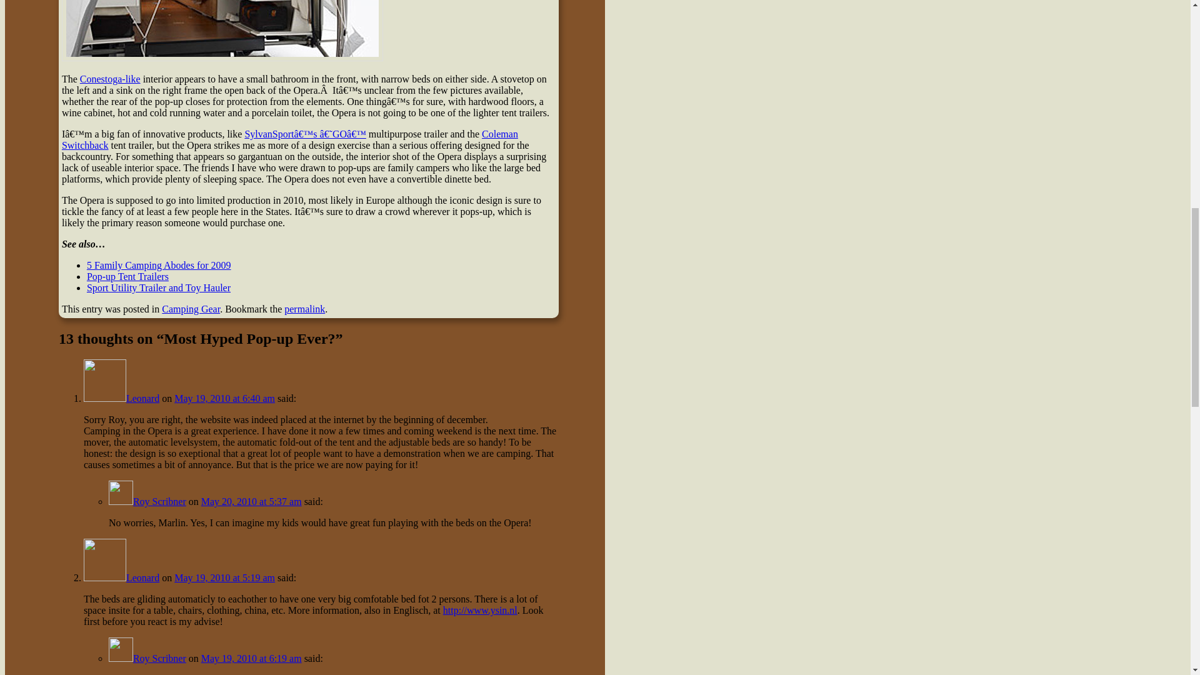  What do you see at coordinates (224, 577) in the screenshot?
I see `May 19, 2010 at 5:19 am` at bounding box center [224, 577].